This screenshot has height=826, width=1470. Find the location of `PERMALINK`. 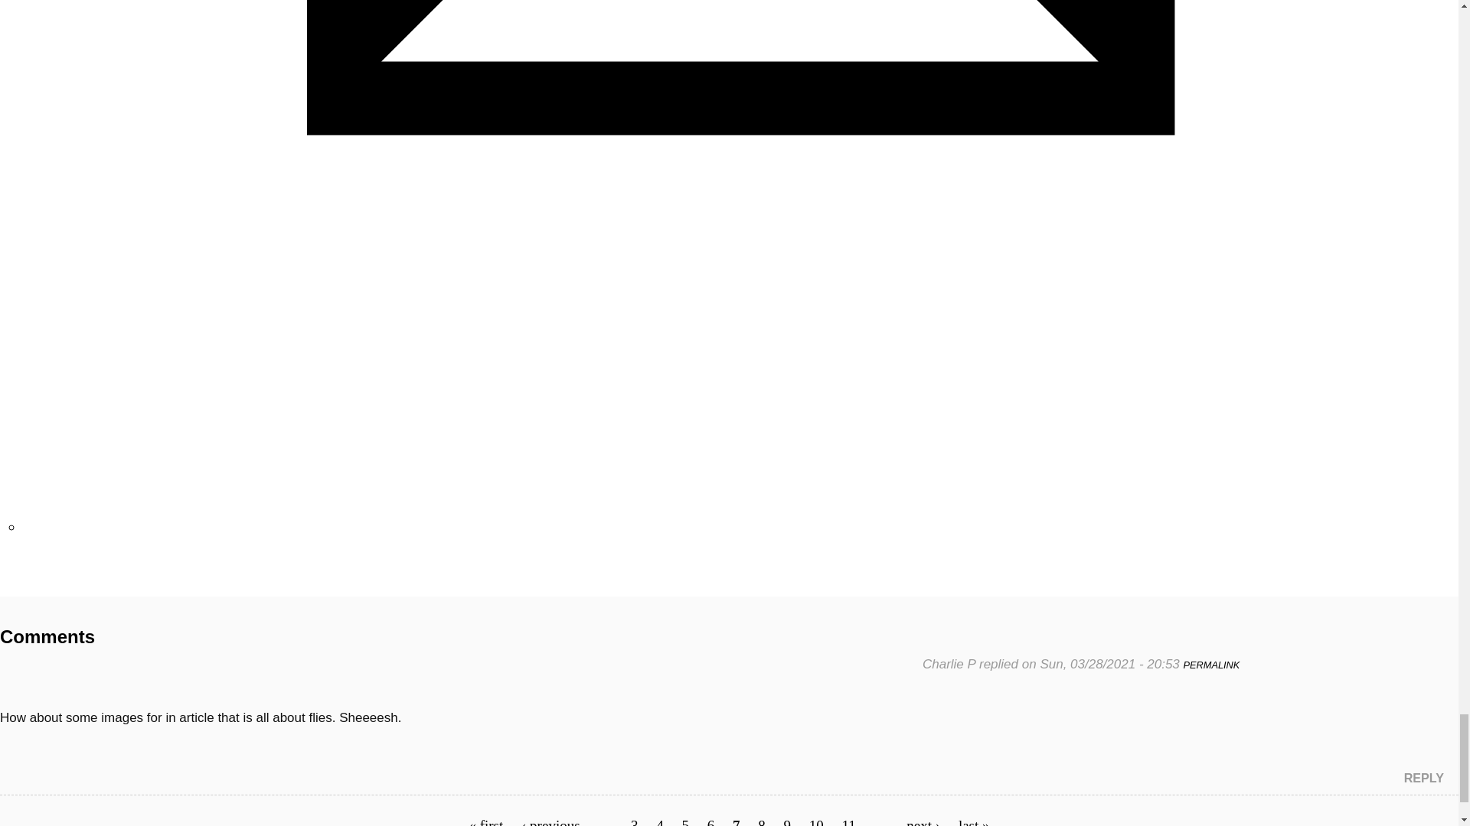

PERMALINK is located at coordinates (1211, 664).